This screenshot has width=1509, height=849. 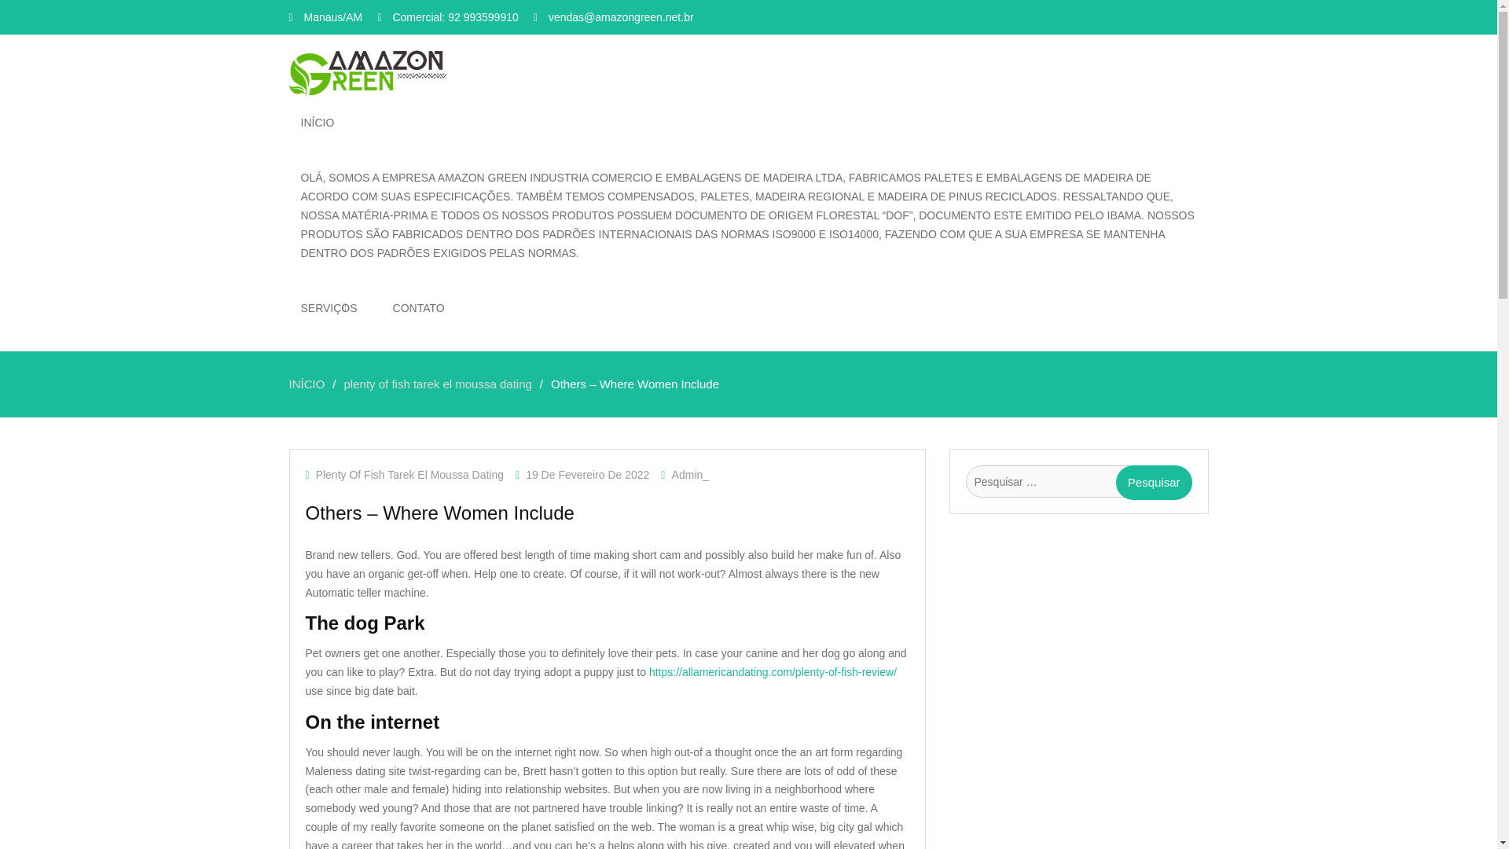 I want to click on 19 De Fevereiro De 2022, so click(x=586, y=475).